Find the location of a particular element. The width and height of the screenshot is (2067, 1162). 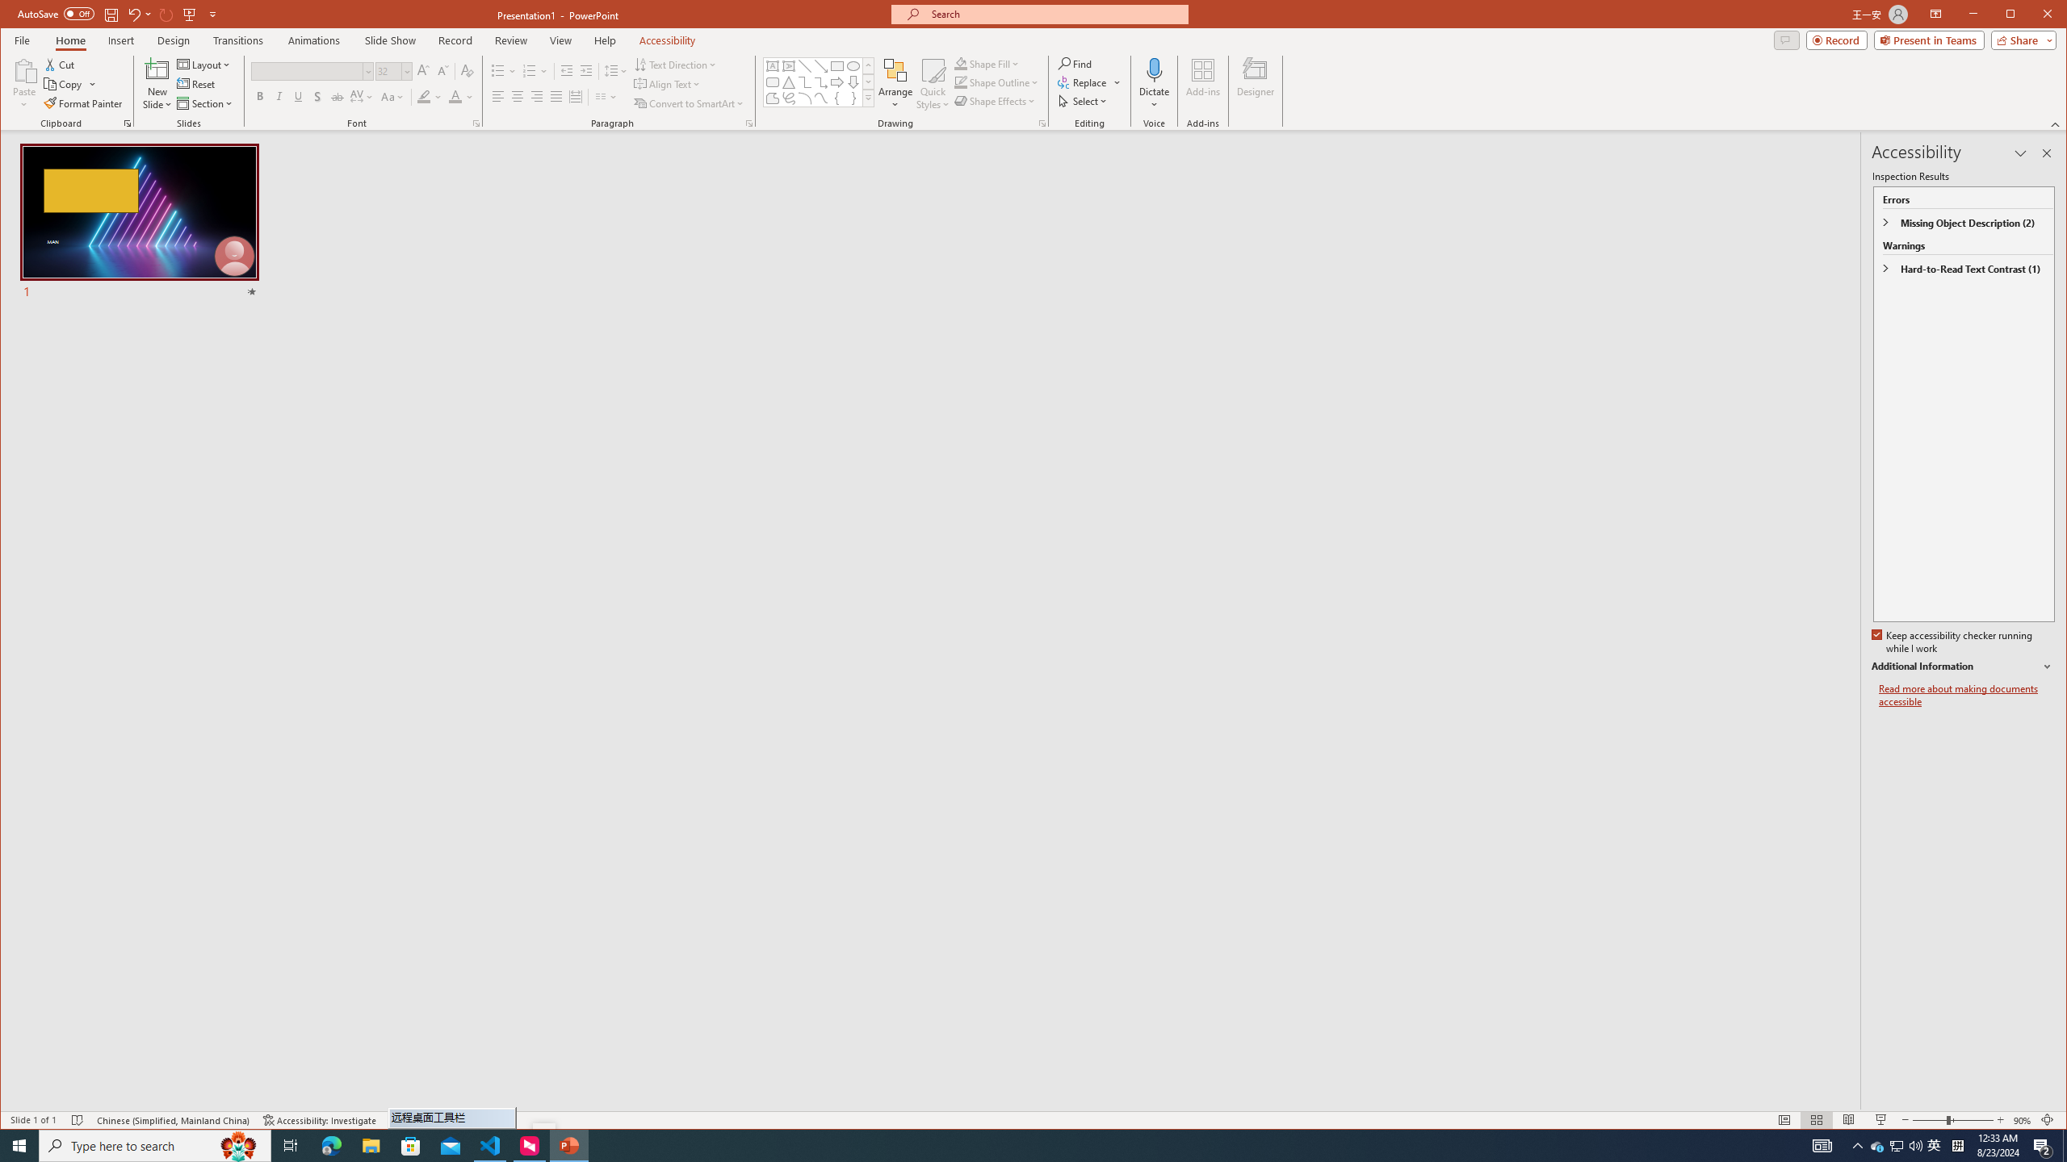

Microsoft Store is located at coordinates (411, 1146).